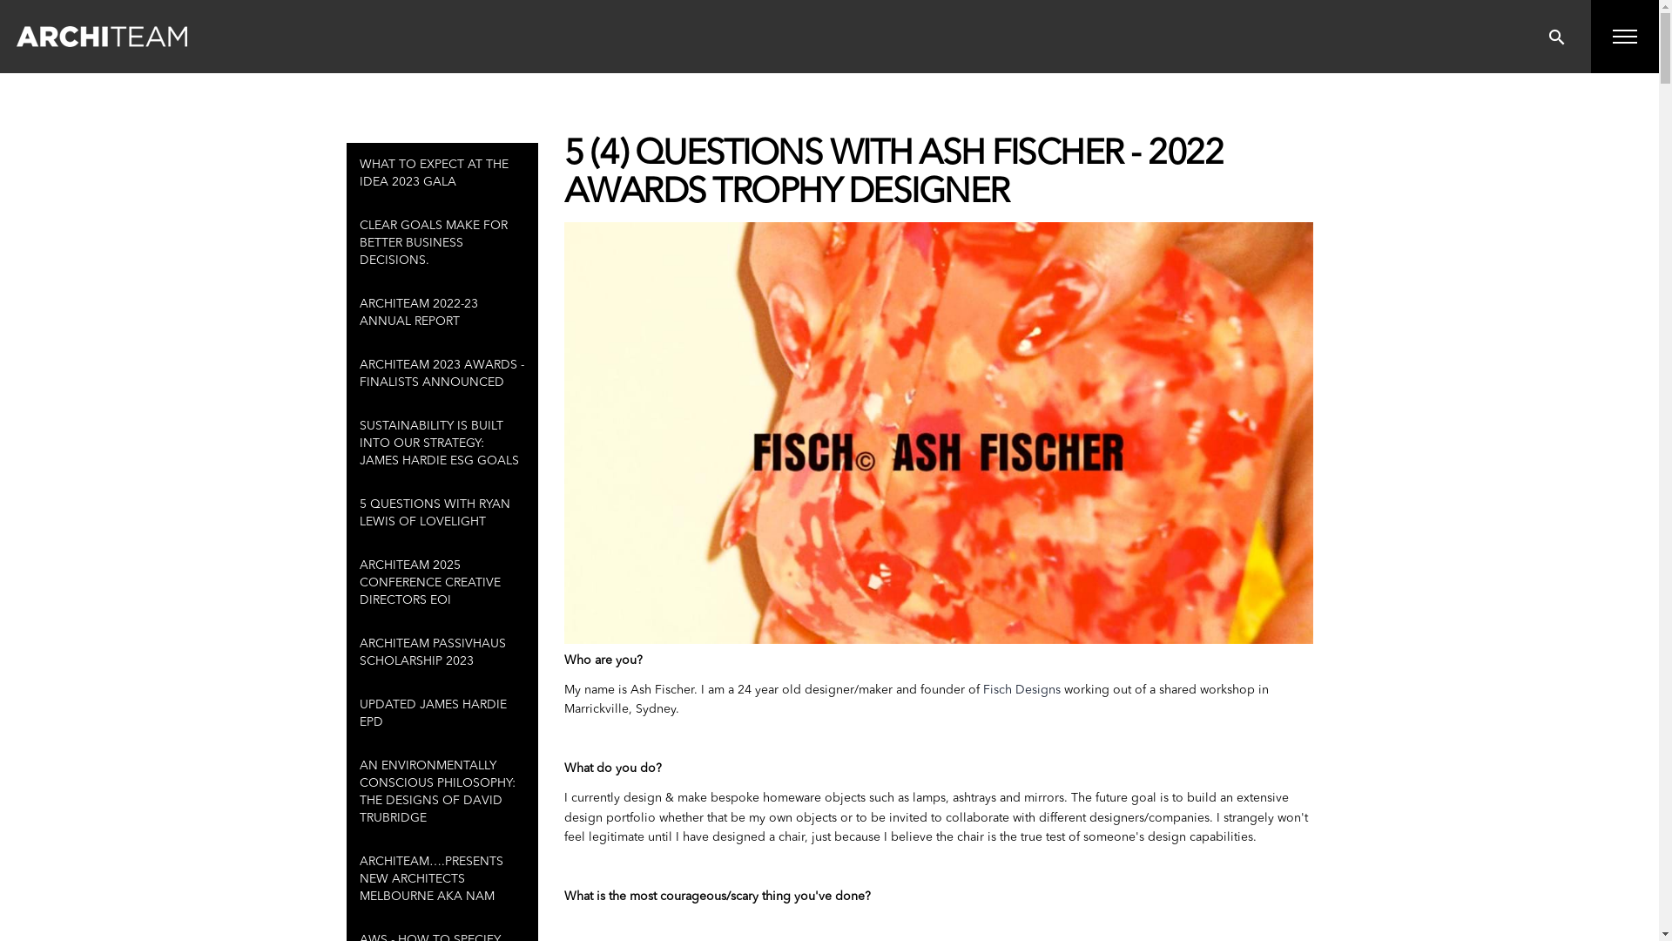 Image resolution: width=1672 pixels, height=941 pixels. Describe the element at coordinates (442, 313) in the screenshot. I see `ARCHITEAM 2022-23 ANNUAL REPORT` at that location.